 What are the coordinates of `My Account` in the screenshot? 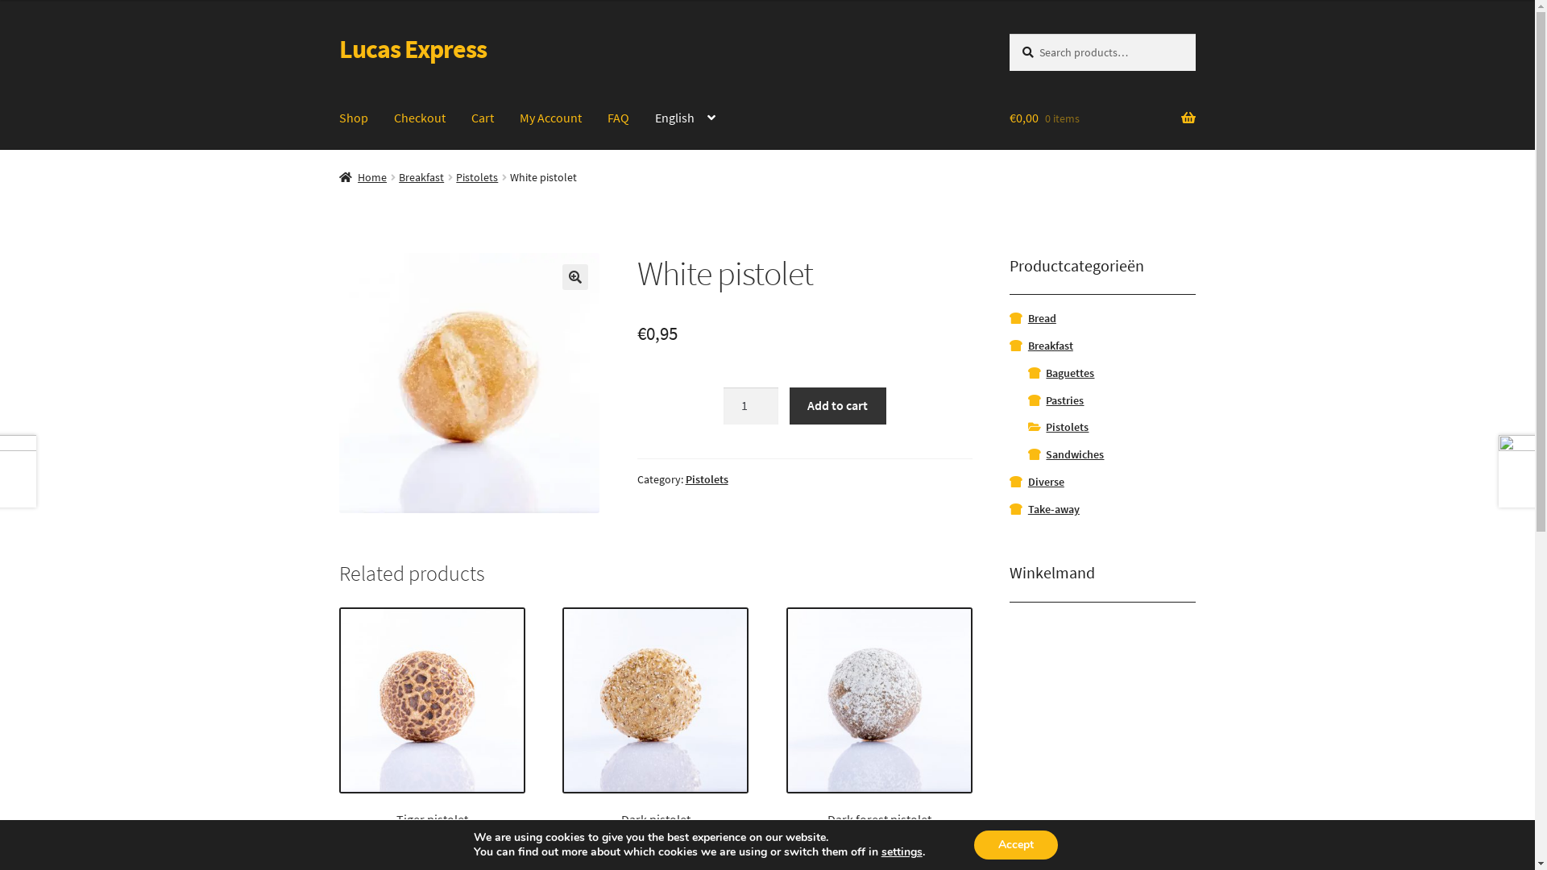 It's located at (551, 118).